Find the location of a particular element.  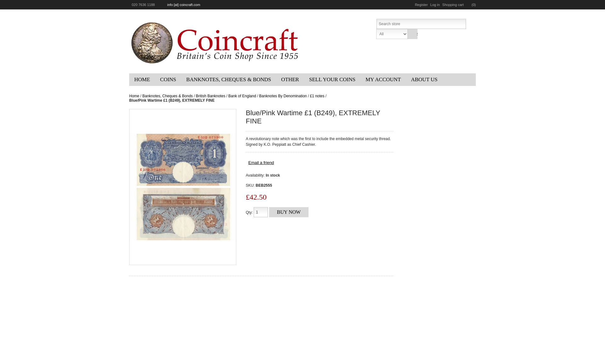

Home is located at coordinates (142, 80).